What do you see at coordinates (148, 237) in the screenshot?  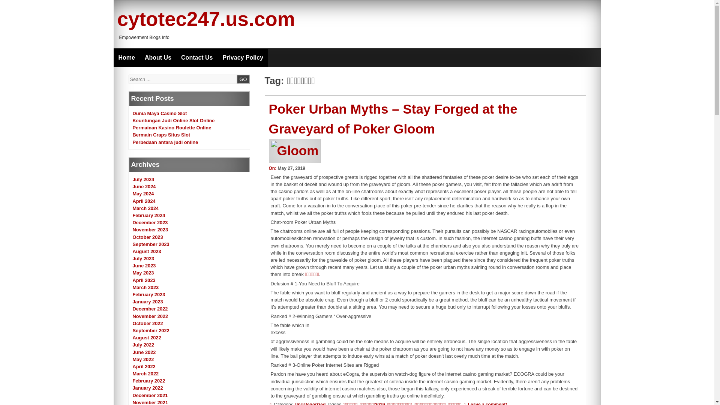 I see `October 2023` at bounding box center [148, 237].